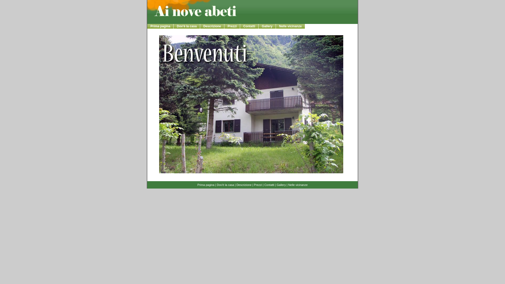 The image size is (505, 284). Describe the element at coordinates (281, 185) in the screenshot. I see `Gallery` at that location.